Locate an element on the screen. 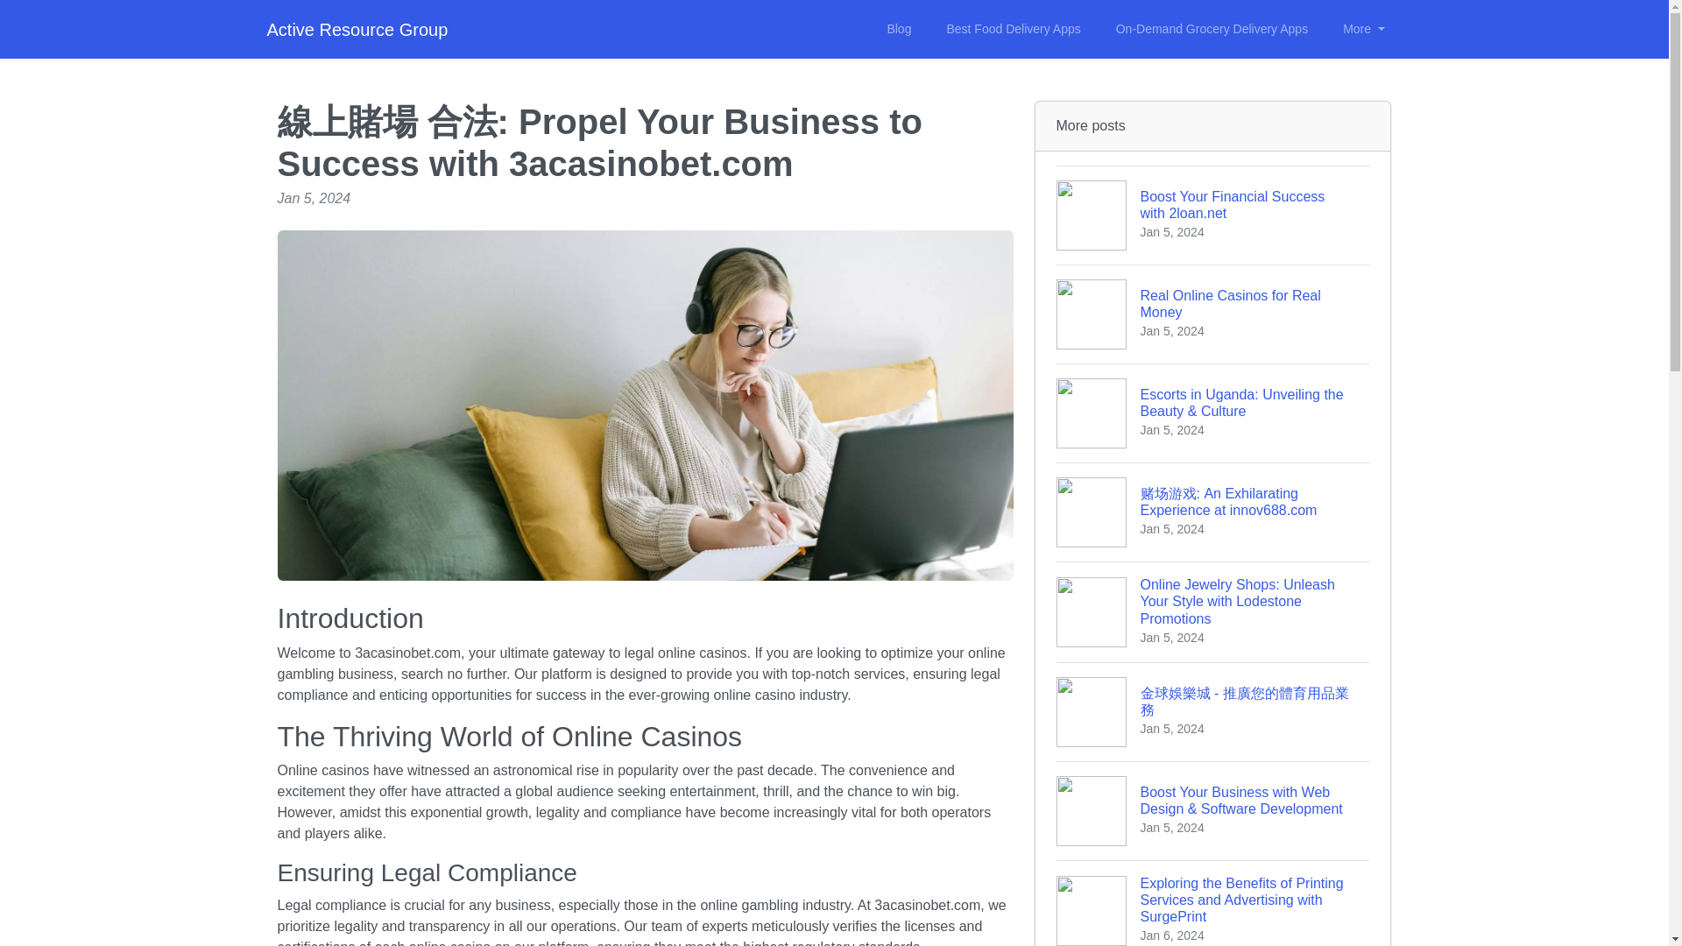 The height and width of the screenshot is (946, 1682). Active Resource Group is located at coordinates (1212, 215).